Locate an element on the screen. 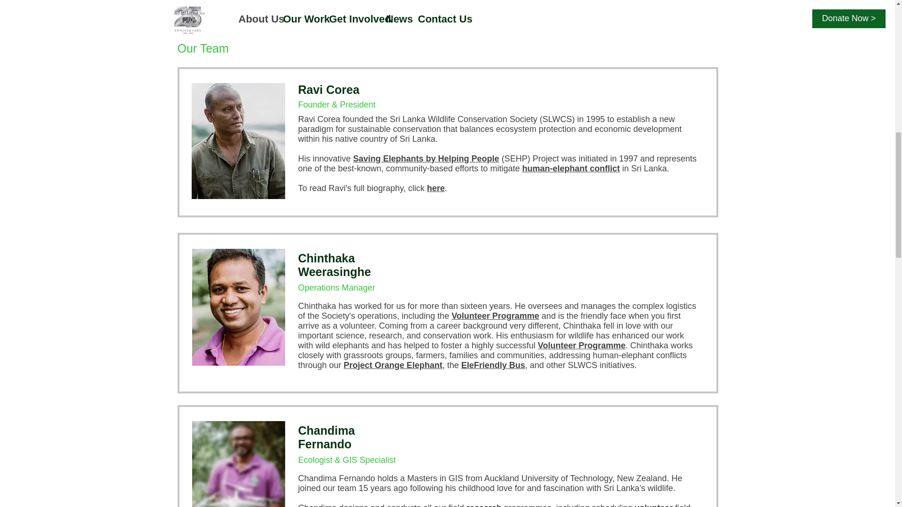  EleFriendly Bus is located at coordinates (493, 365).